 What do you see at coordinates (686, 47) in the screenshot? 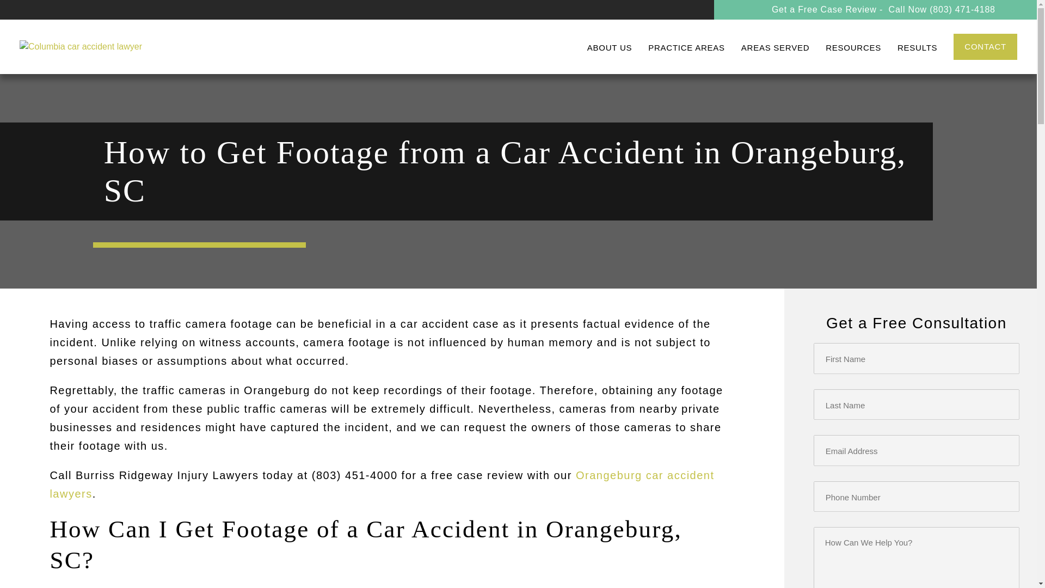
I see `PRACTICE AREAS` at bounding box center [686, 47].